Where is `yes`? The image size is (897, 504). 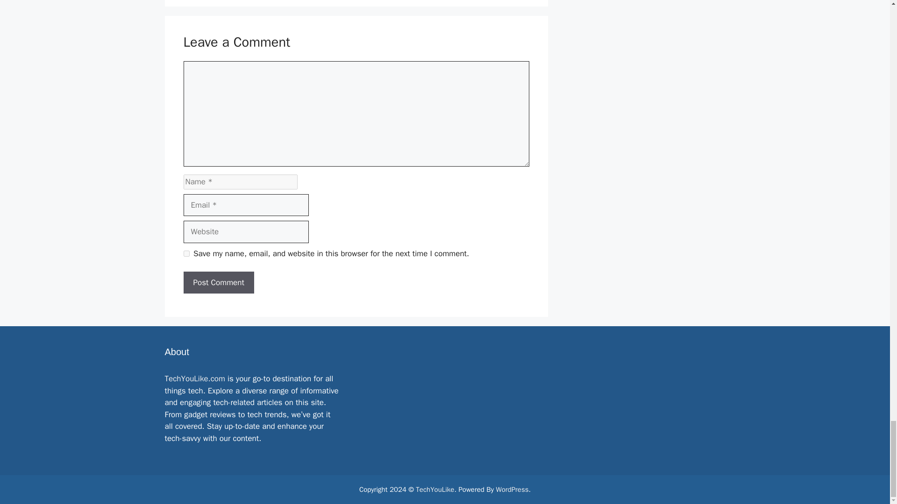
yes is located at coordinates (186, 253).